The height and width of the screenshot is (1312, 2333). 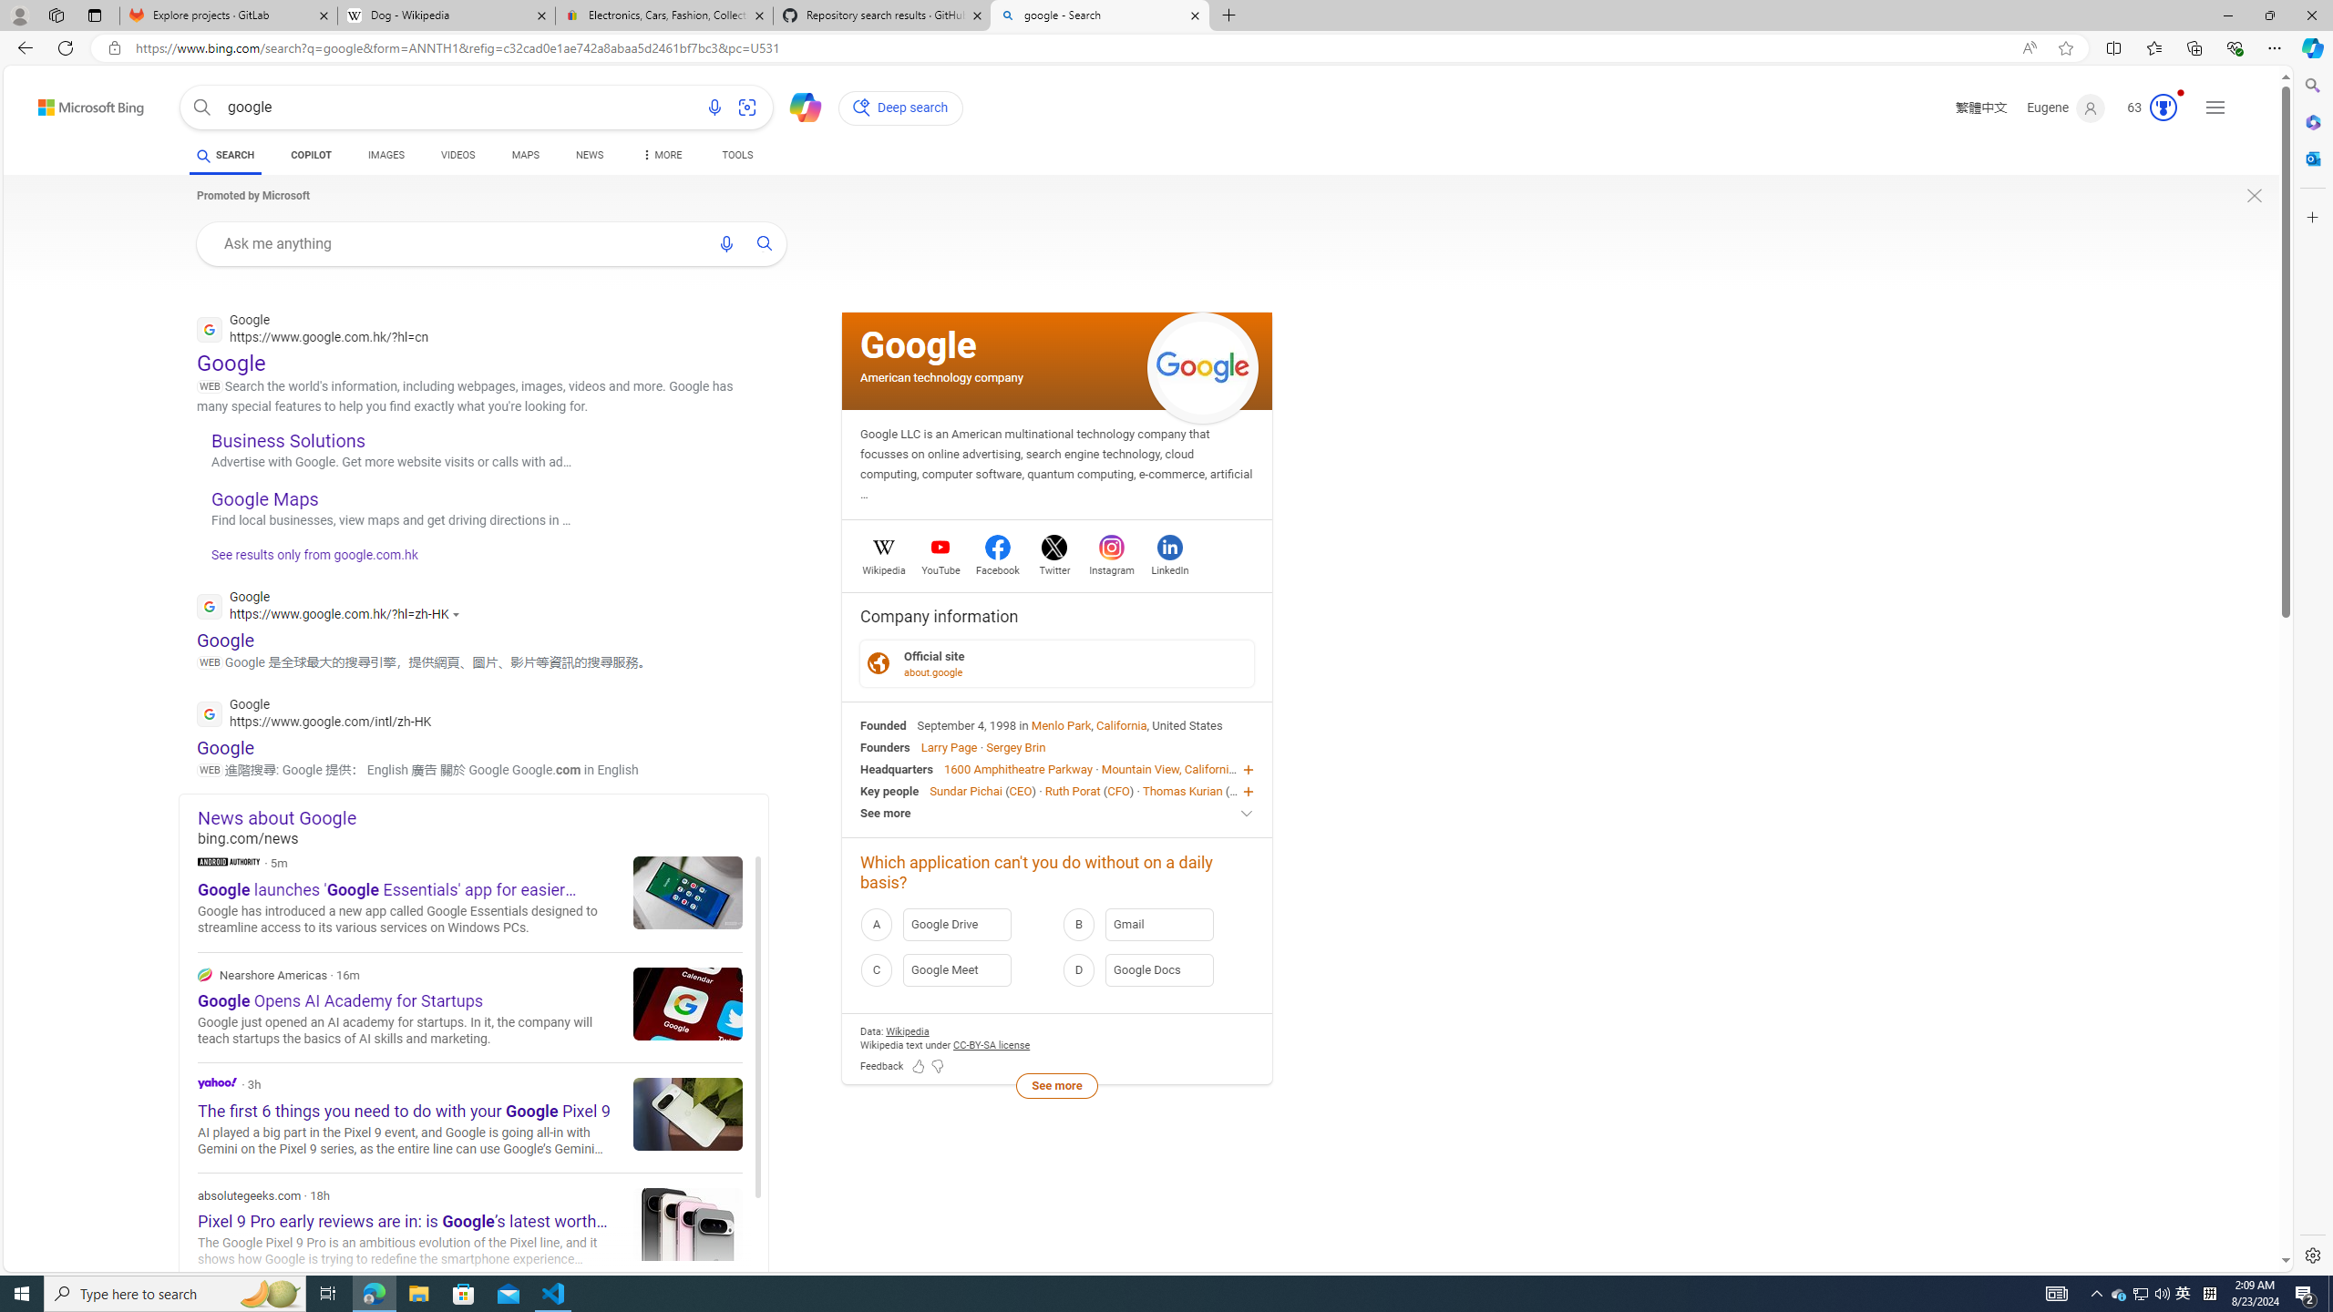 I want to click on AutomationID: rh_meter, so click(x=2163, y=108).